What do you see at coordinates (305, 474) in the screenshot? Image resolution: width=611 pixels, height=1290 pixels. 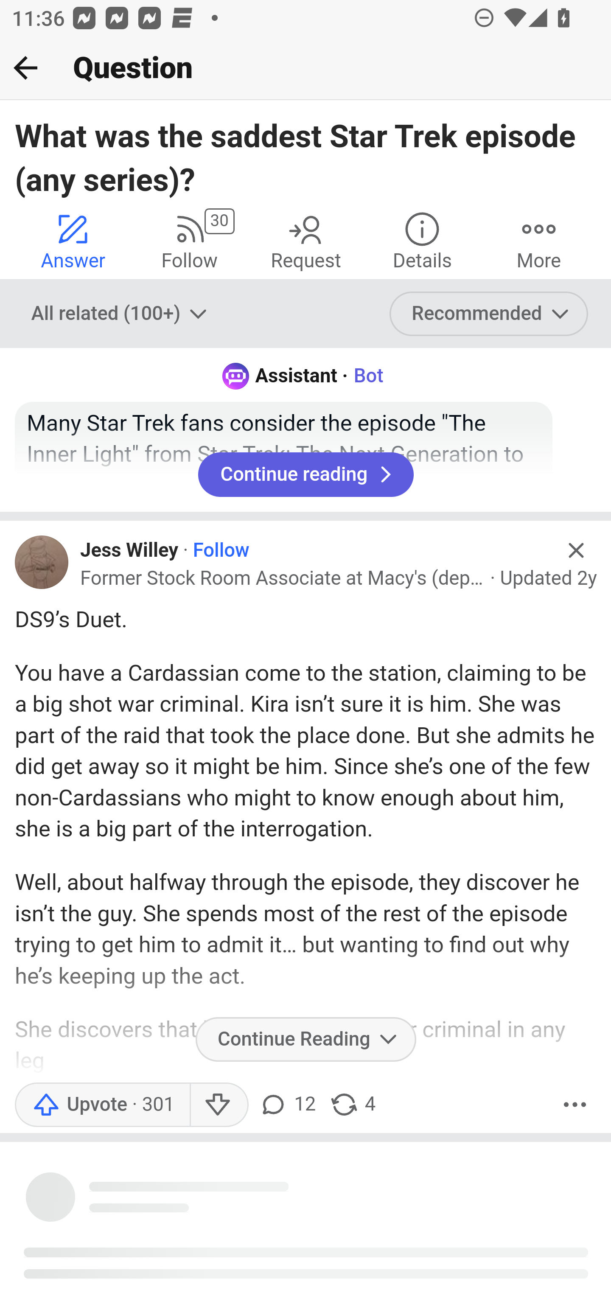 I see `Continue reading` at bounding box center [305, 474].